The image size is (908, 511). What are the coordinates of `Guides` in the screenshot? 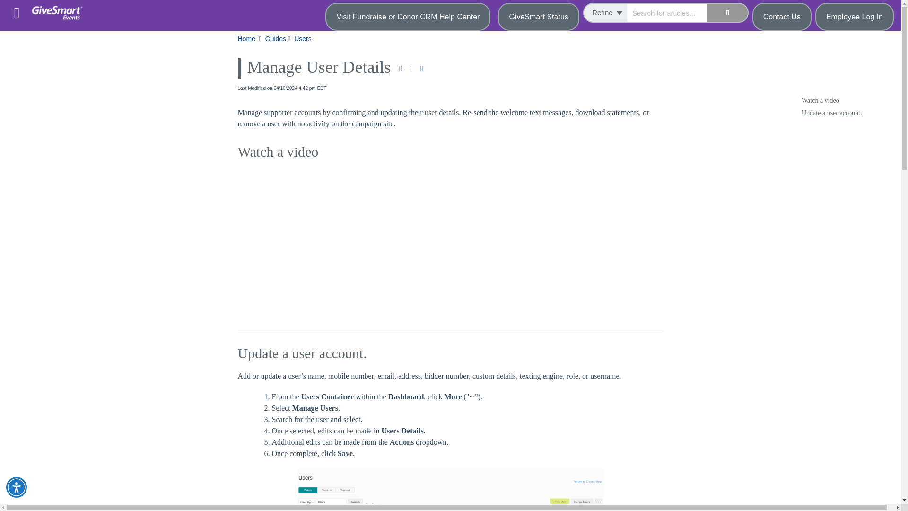 It's located at (276, 39).